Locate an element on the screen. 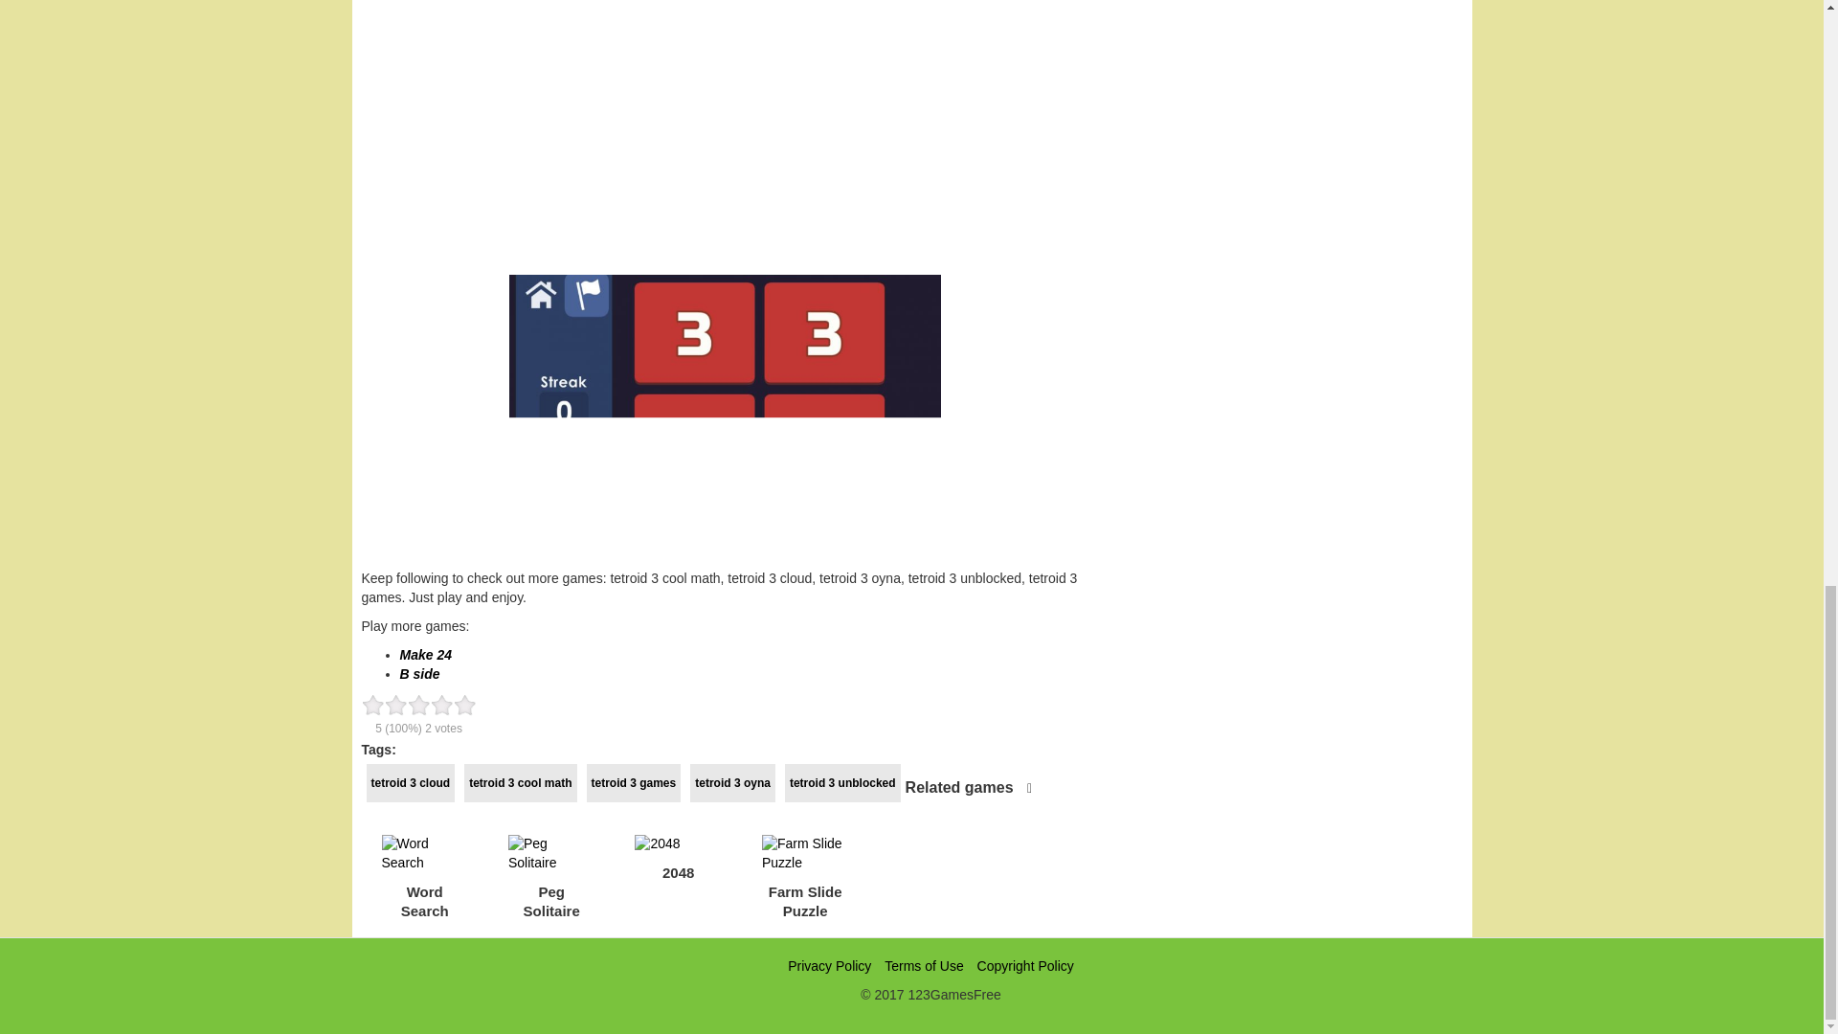 The height and width of the screenshot is (1034, 1838). Terms of Use is located at coordinates (923, 966).